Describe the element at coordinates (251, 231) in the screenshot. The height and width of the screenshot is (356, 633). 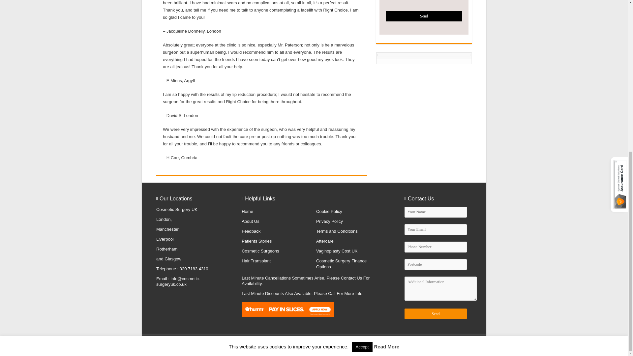
I see `Feedback` at that location.